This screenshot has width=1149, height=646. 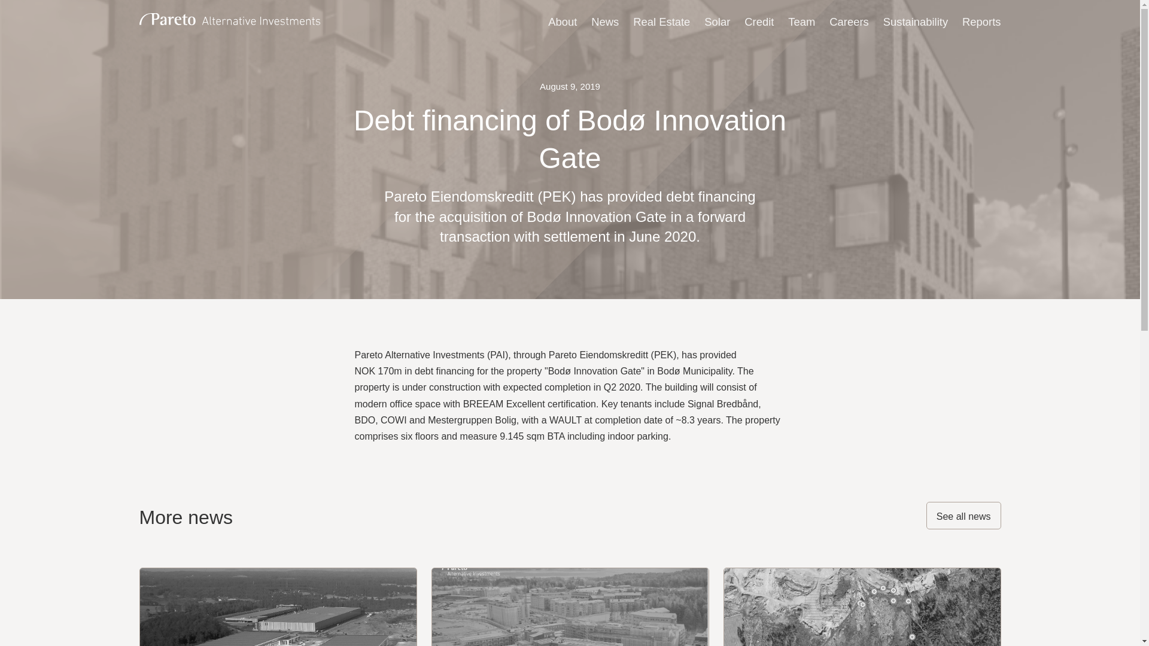 What do you see at coordinates (717, 20) in the screenshot?
I see `Solar` at bounding box center [717, 20].